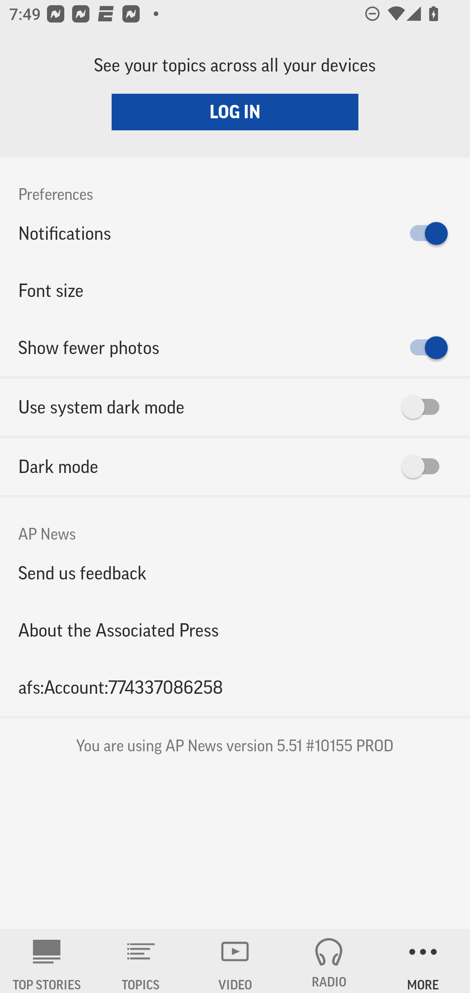  I want to click on MORE, so click(423, 961).